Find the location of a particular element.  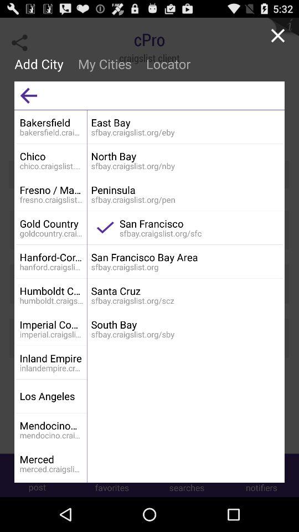

select the item next to the my cities item is located at coordinates (29, 95).